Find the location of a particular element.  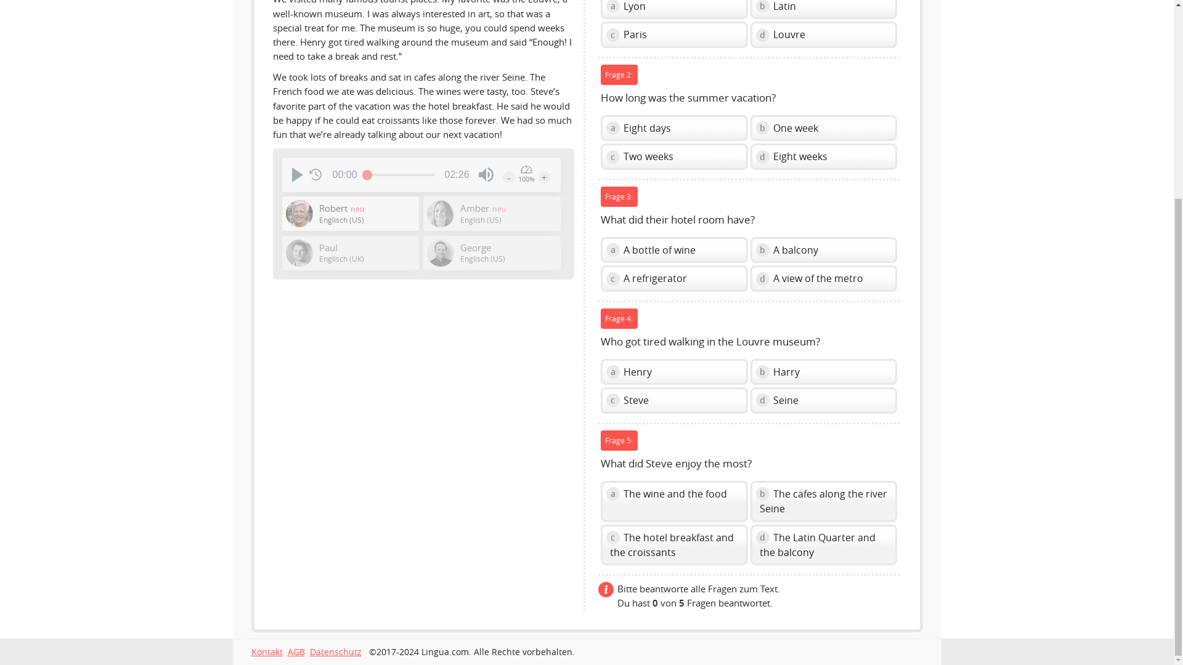

AGB is located at coordinates (296, 651).